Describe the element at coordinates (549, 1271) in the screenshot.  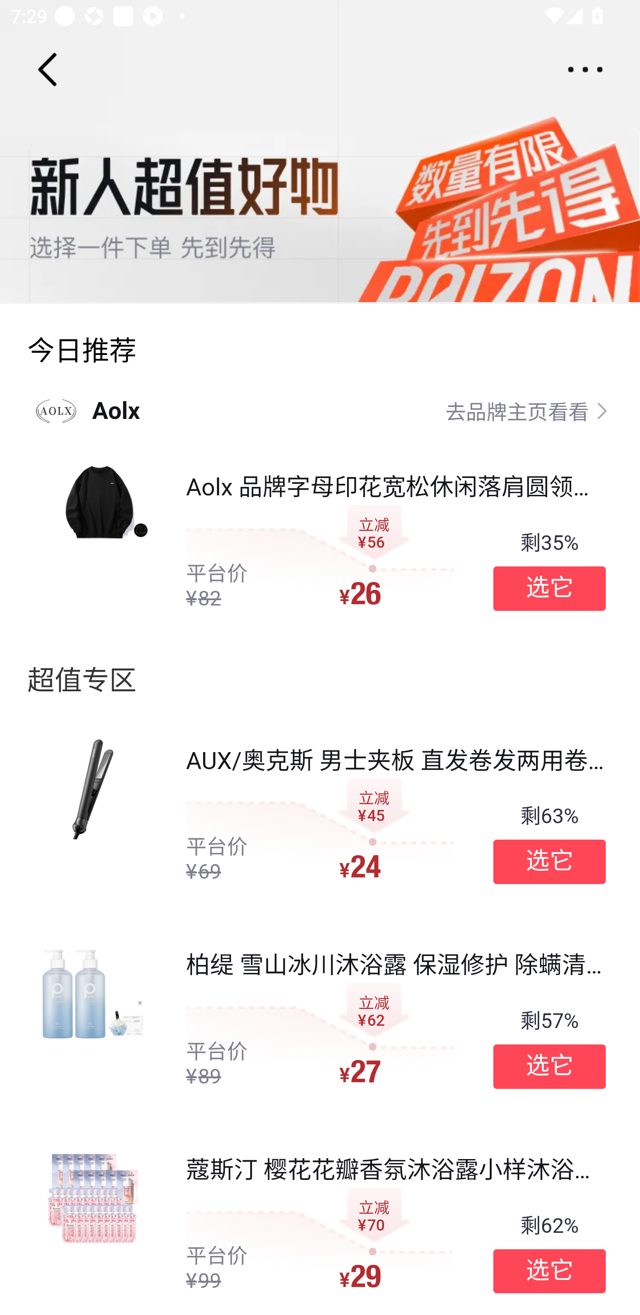
I see `选它` at that location.